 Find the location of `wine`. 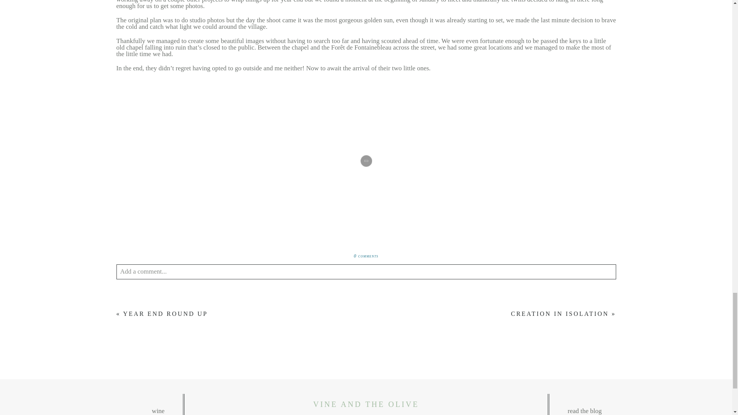

wine is located at coordinates (91, 407).